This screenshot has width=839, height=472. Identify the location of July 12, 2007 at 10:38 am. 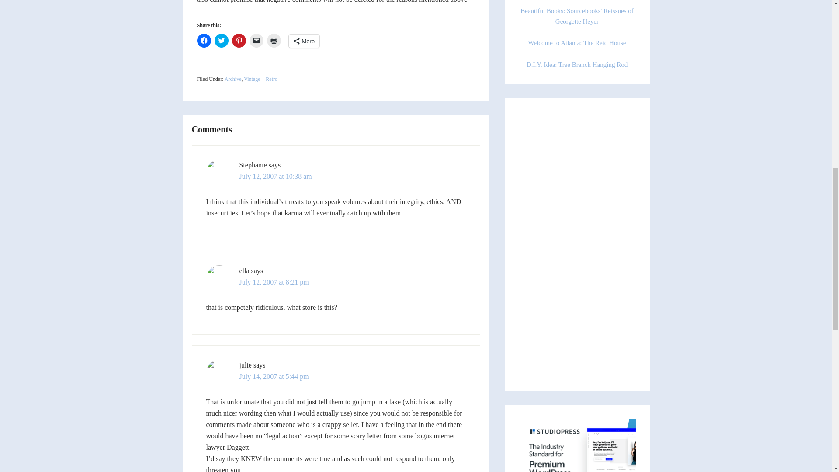
(275, 176).